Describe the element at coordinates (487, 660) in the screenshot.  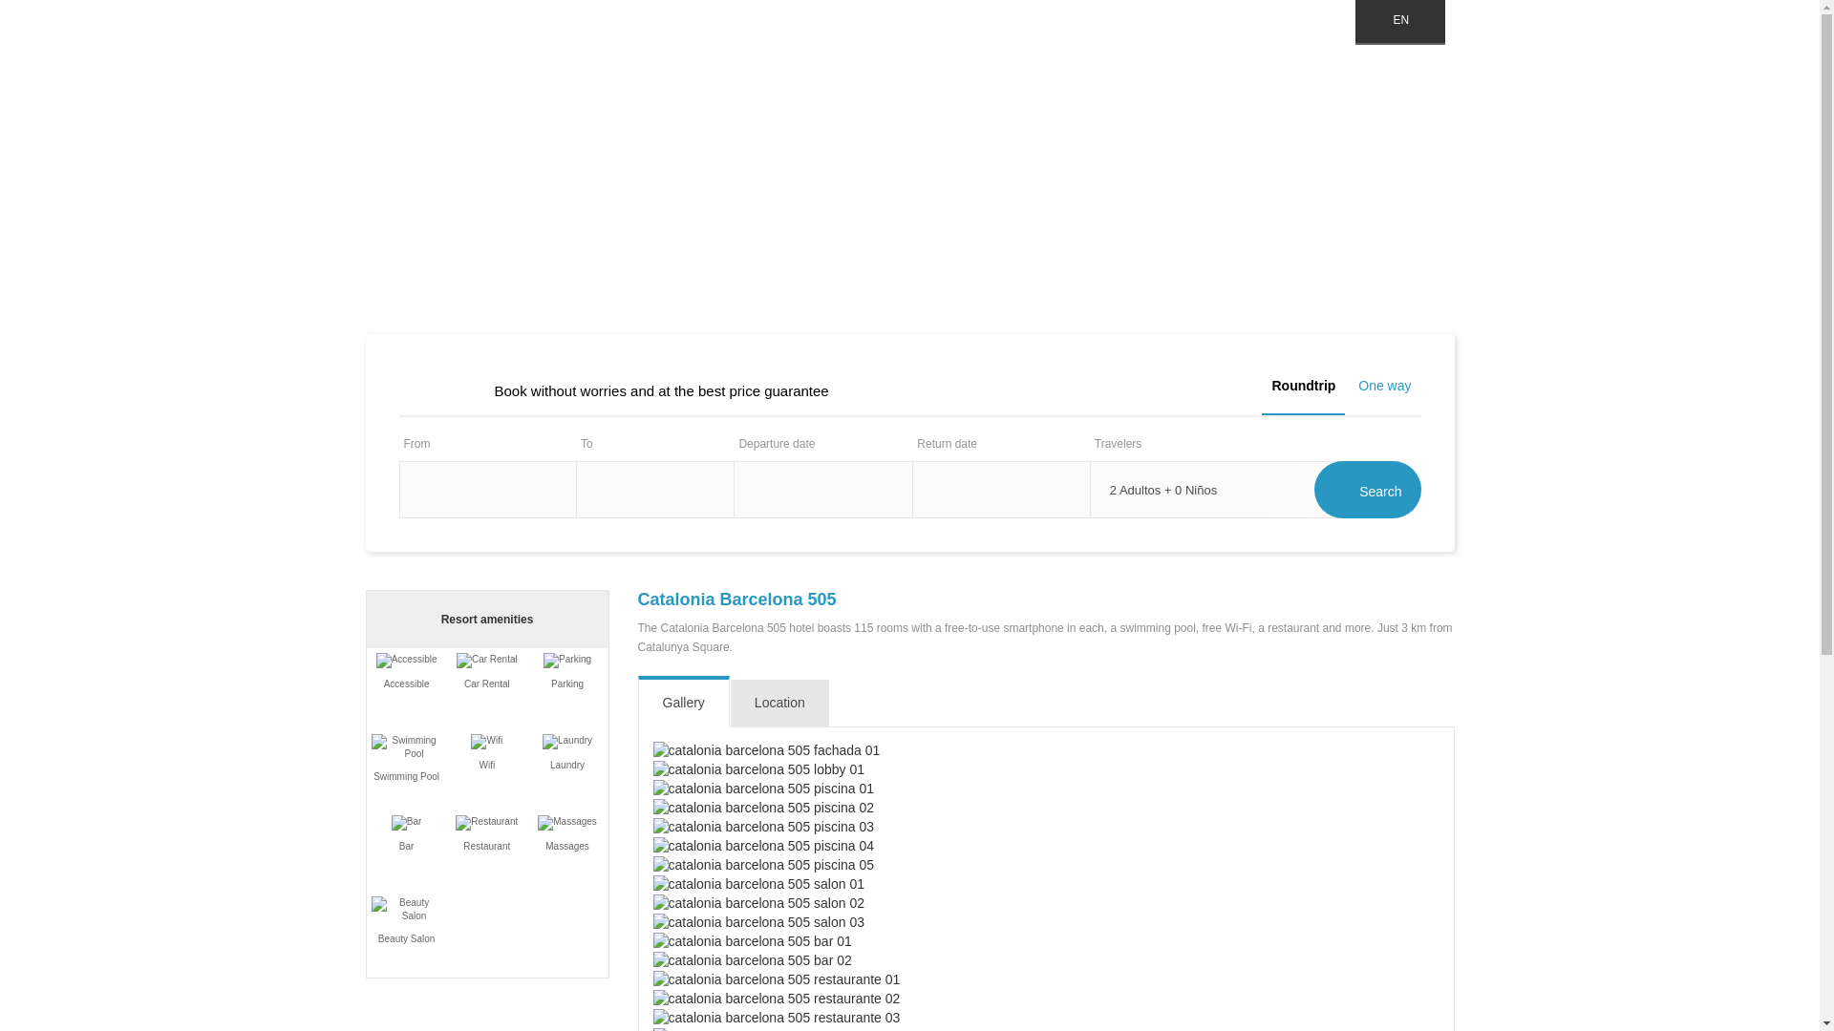
I see `Car Rental` at that location.